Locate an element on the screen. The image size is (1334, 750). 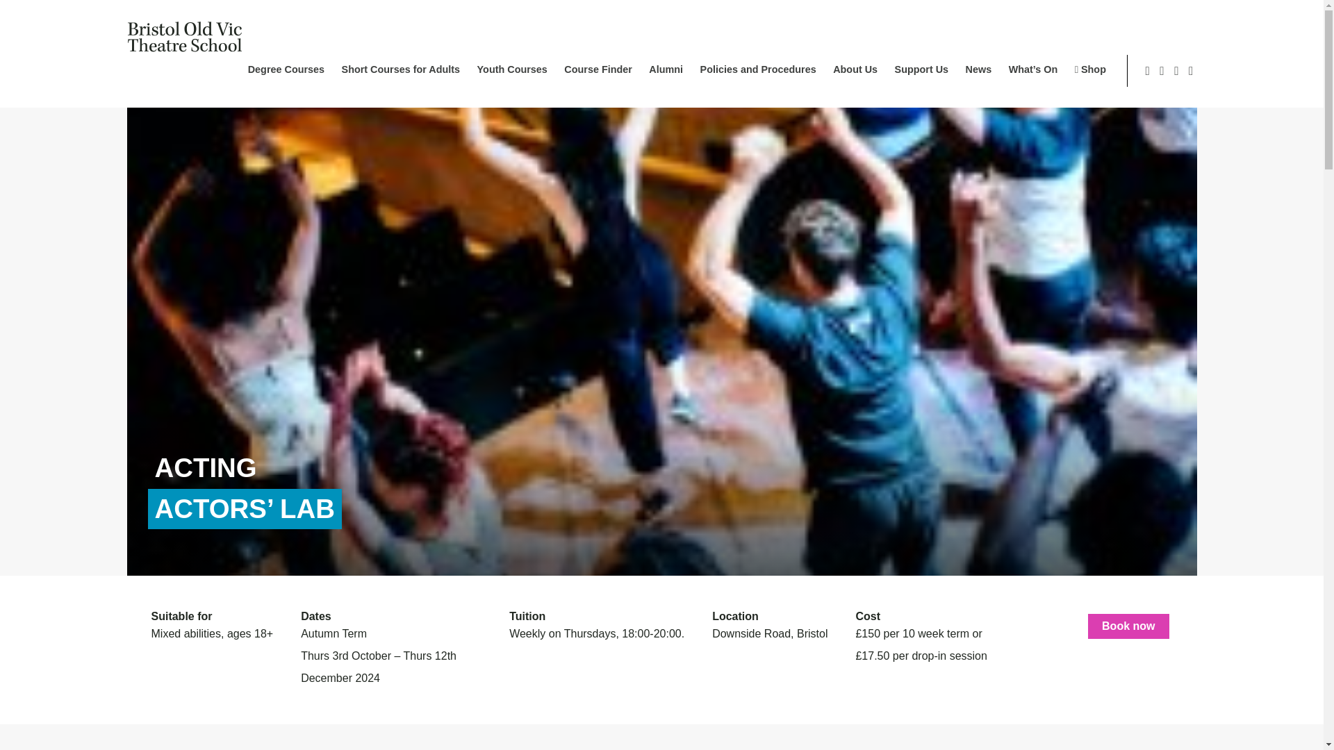
Alumni is located at coordinates (666, 69).